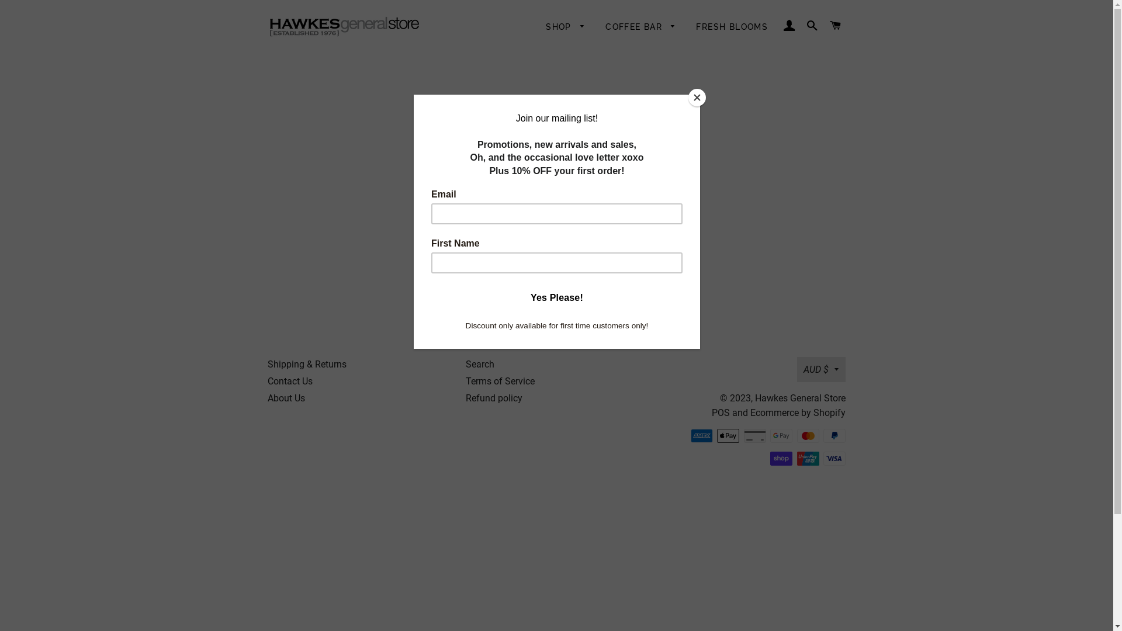 Image resolution: width=1122 pixels, height=631 pixels. What do you see at coordinates (836, 26) in the screenshot?
I see `CART` at bounding box center [836, 26].